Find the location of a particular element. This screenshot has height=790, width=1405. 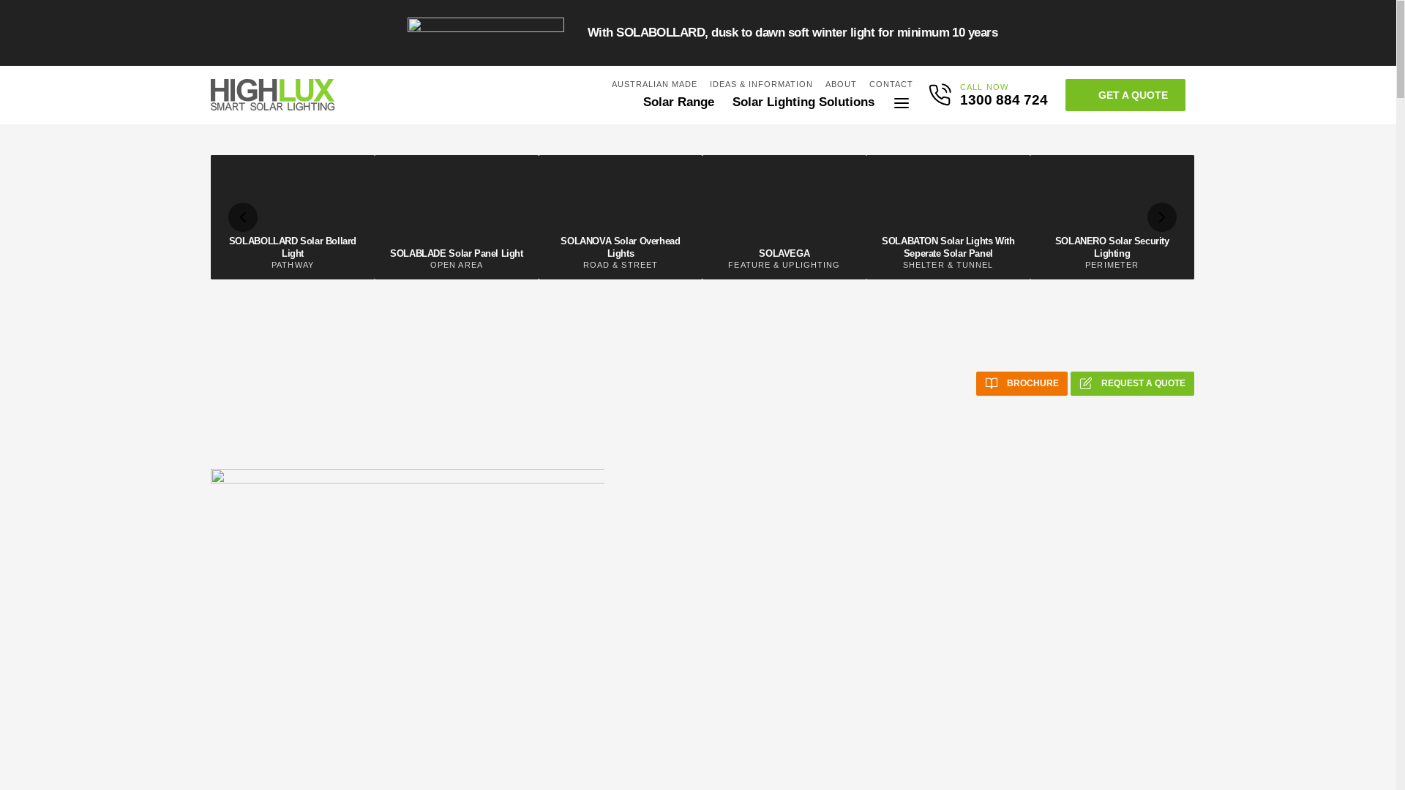

IDEAS & INFORMATION is located at coordinates (762, 82).